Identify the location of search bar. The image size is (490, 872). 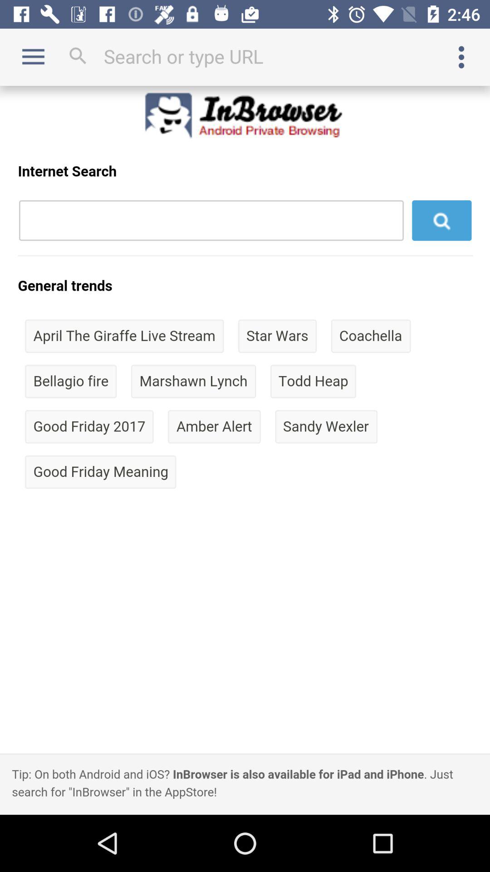
(245, 56).